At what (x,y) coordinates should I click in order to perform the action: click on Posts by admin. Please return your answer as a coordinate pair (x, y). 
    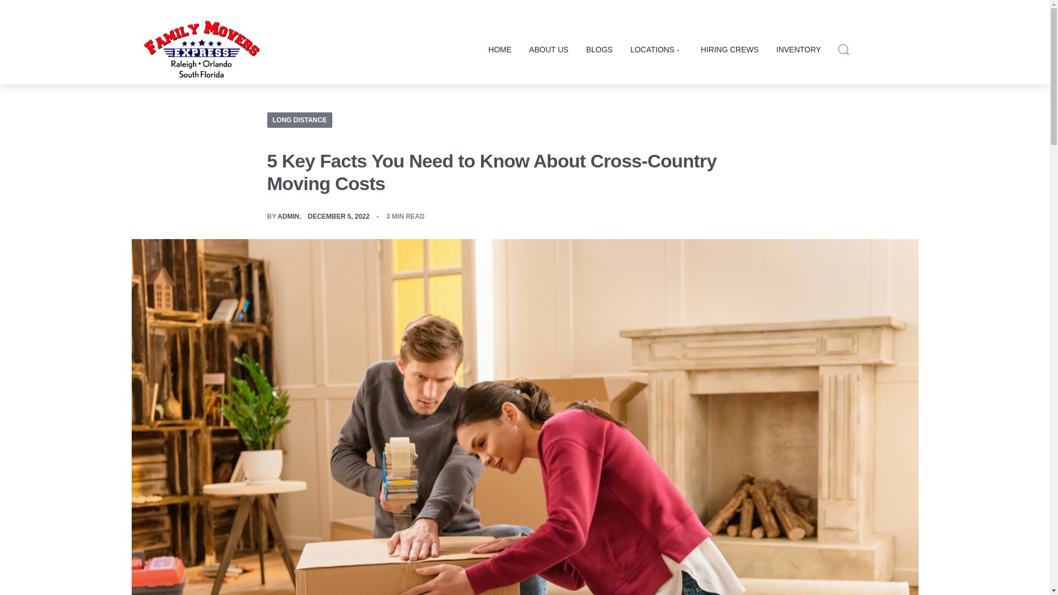
    Looking at the image, I should click on (288, 216).